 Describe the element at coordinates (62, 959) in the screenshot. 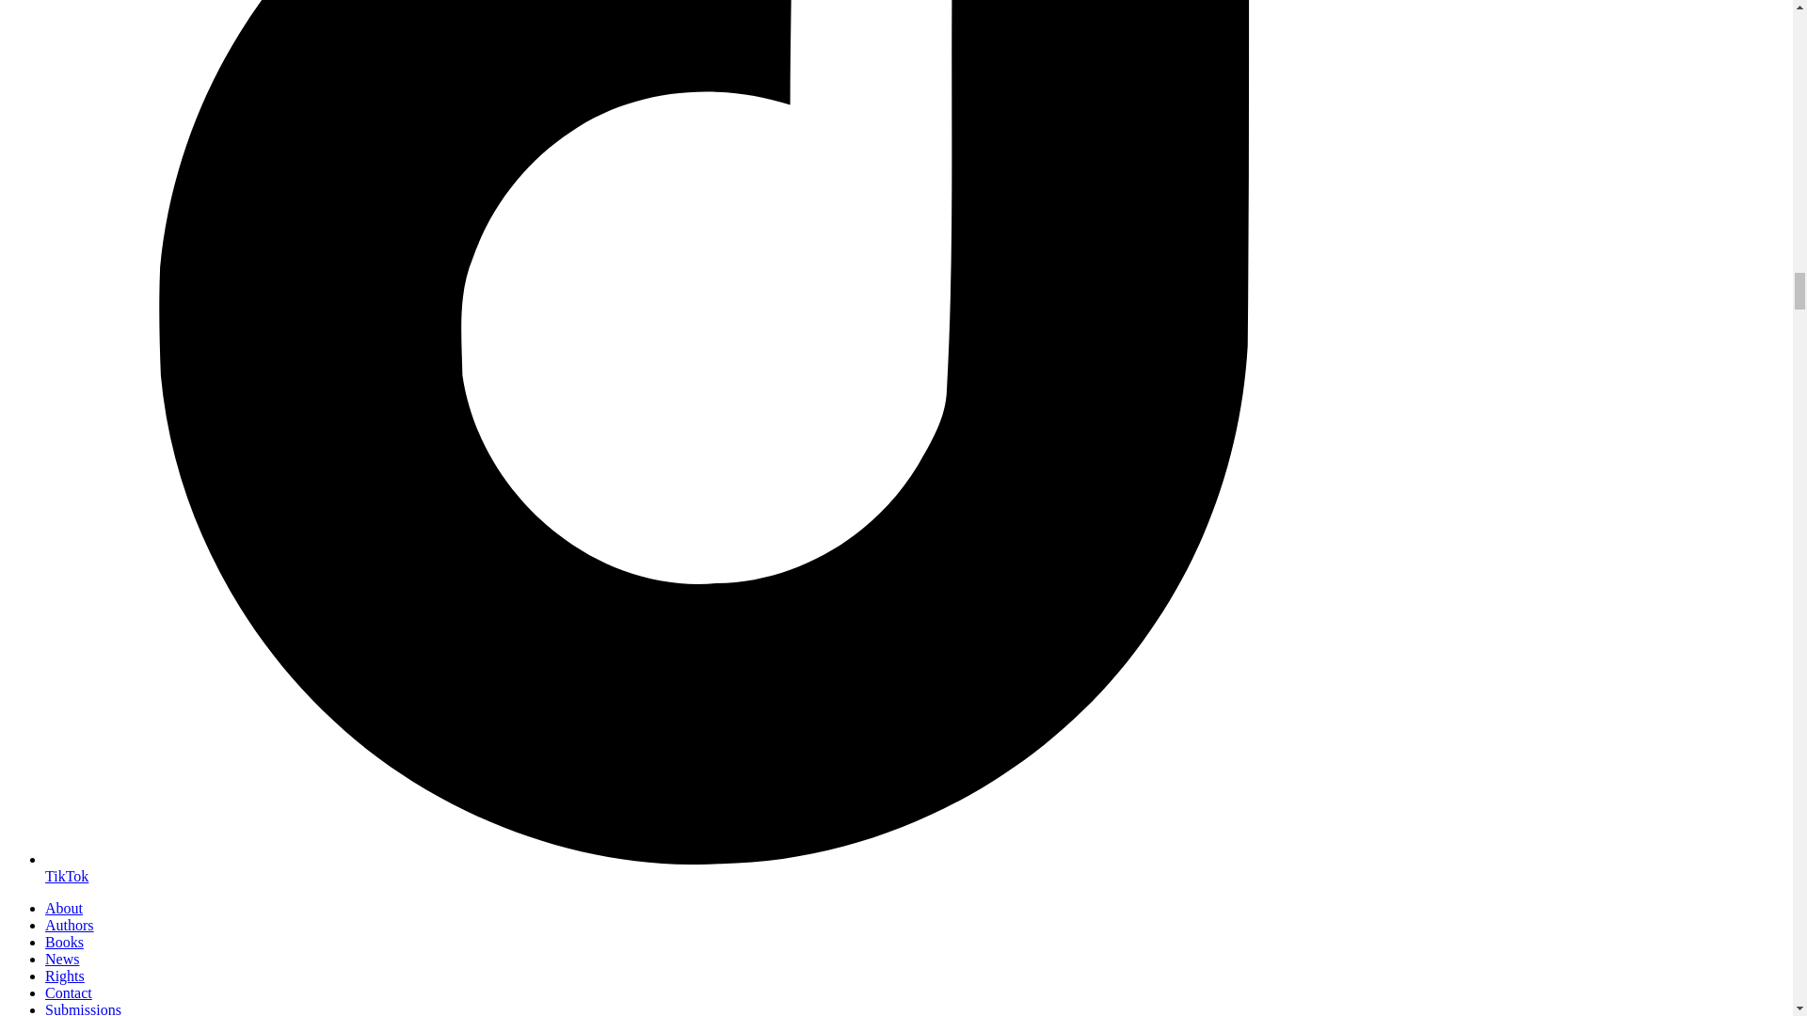

I see `News` at that location.